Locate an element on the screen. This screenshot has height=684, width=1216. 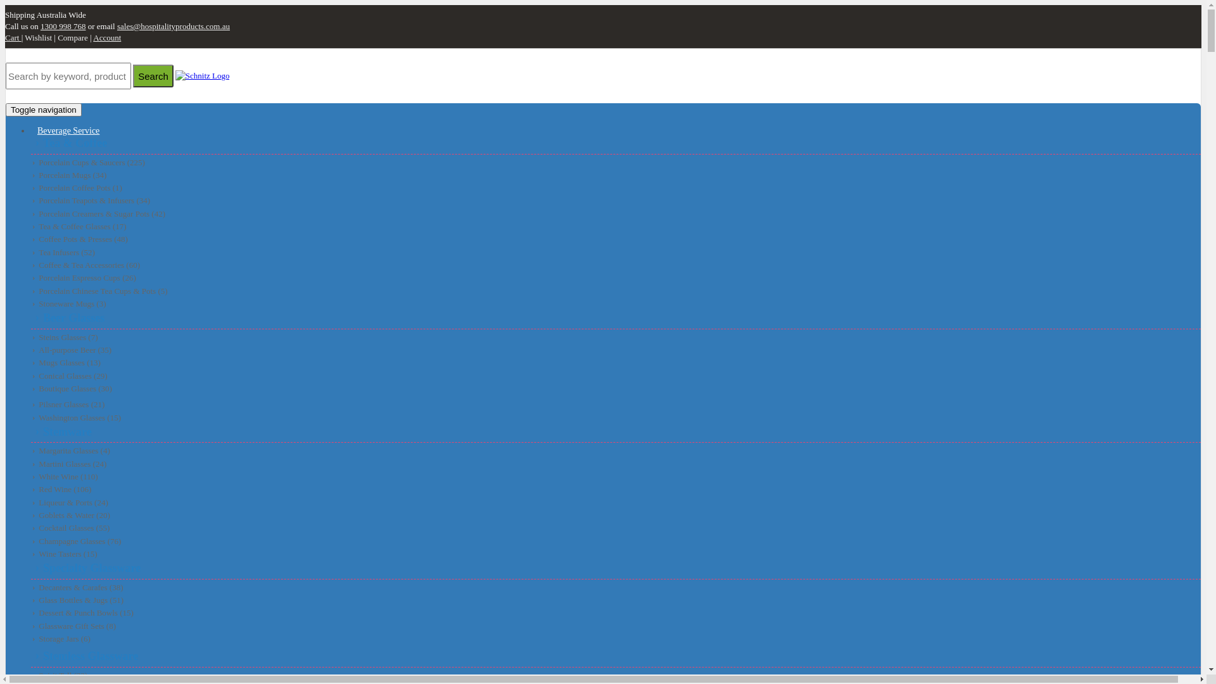
Tea & Coffee is located at coordinates (617, 144).